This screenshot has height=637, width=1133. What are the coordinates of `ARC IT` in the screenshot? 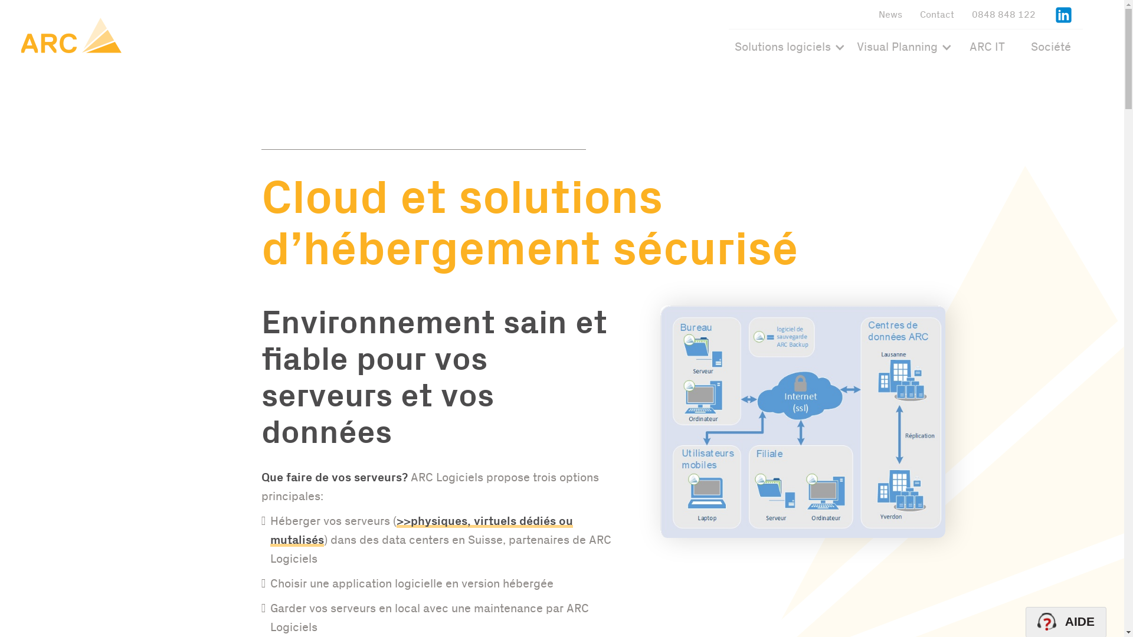 It's located at (987, 47).